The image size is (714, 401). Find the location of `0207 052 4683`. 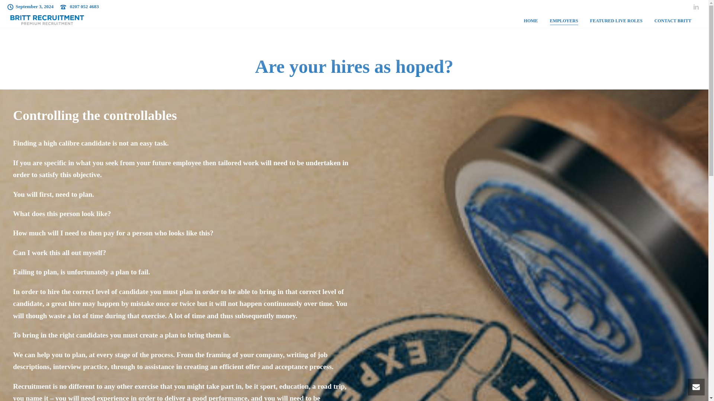

0207 052 4683 is located at coordinates (84, 6).